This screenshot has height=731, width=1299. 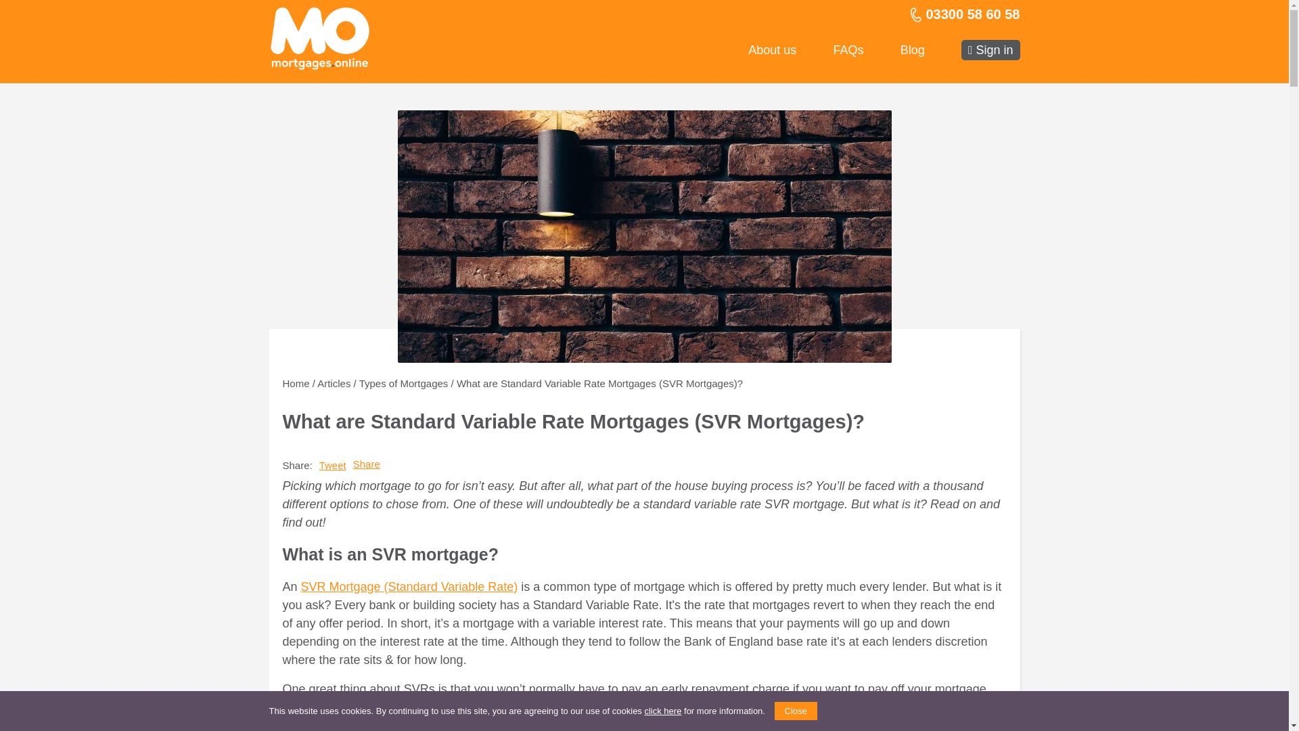 What do you see at coordinates (771, 50) in the screenshot?
I see `About us` at bounding box center [771, 50].